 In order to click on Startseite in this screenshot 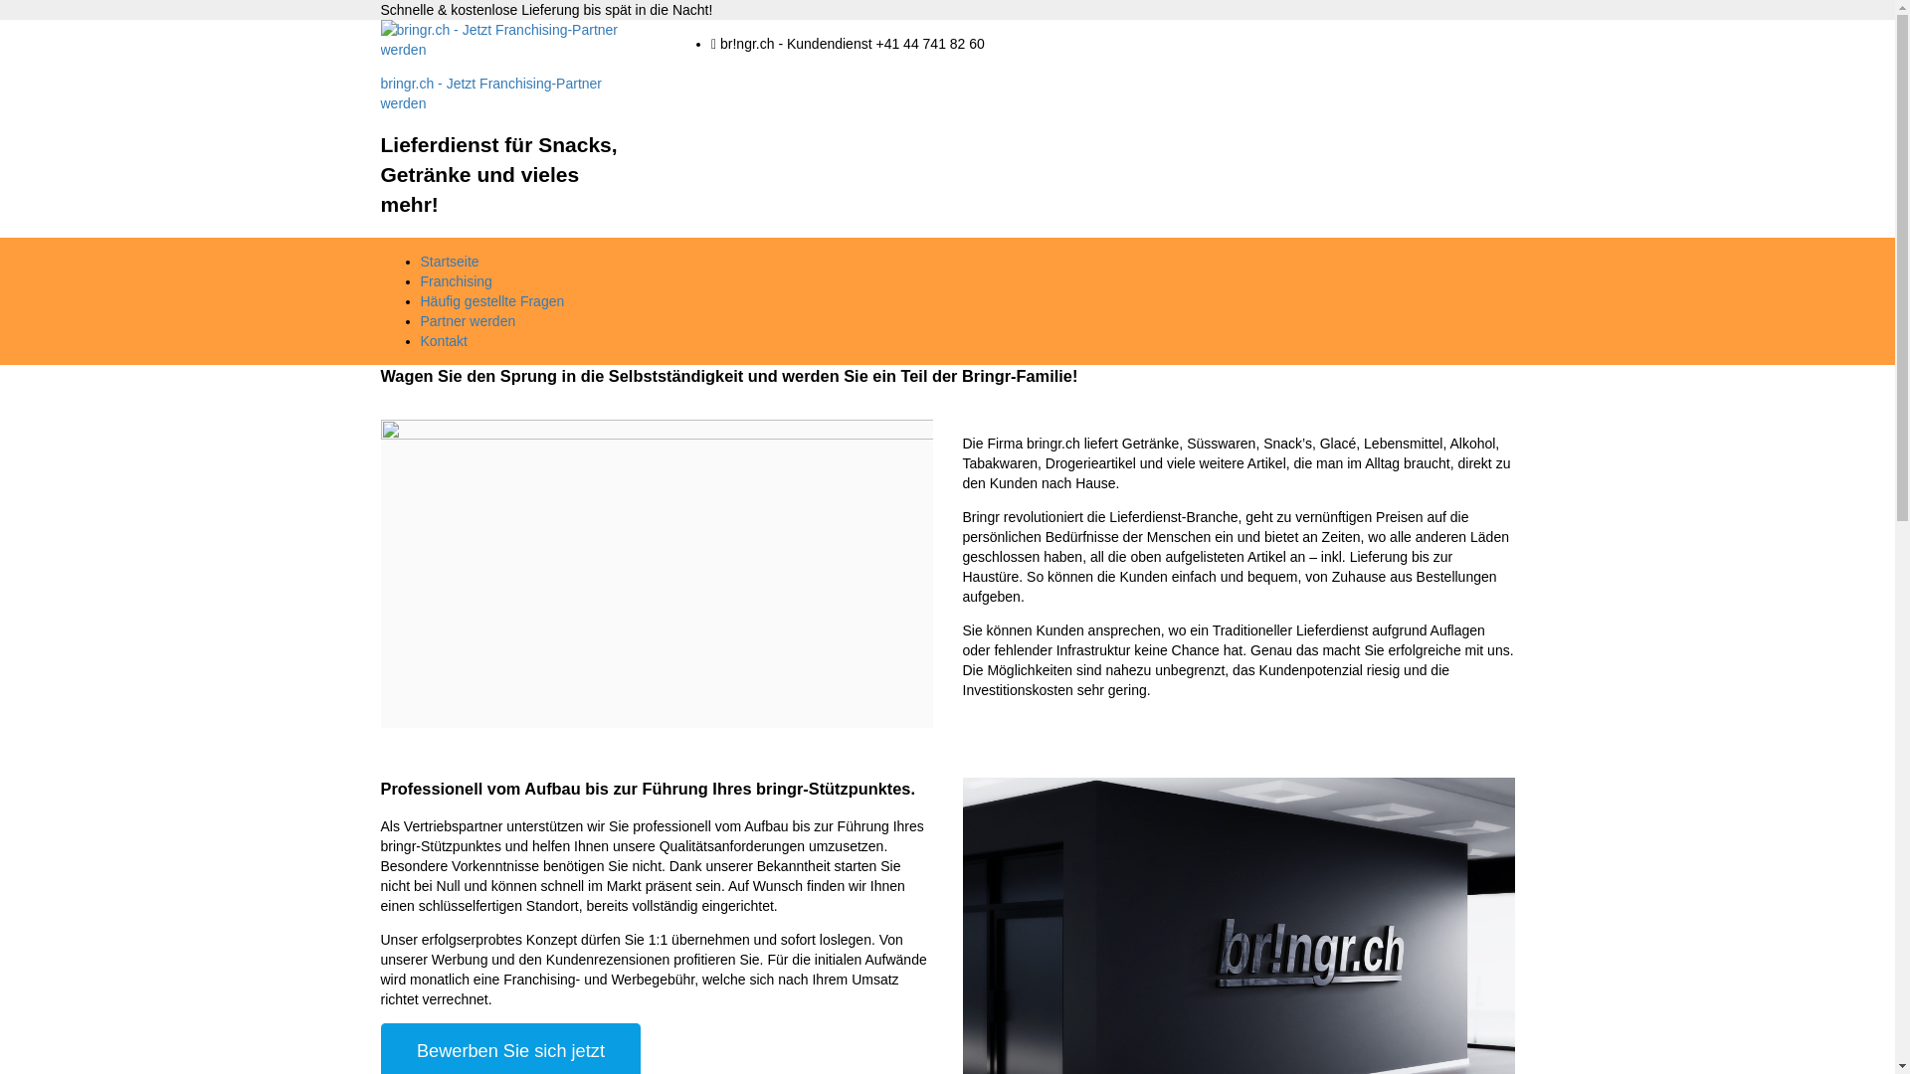, I will do `click(450, 262)`.